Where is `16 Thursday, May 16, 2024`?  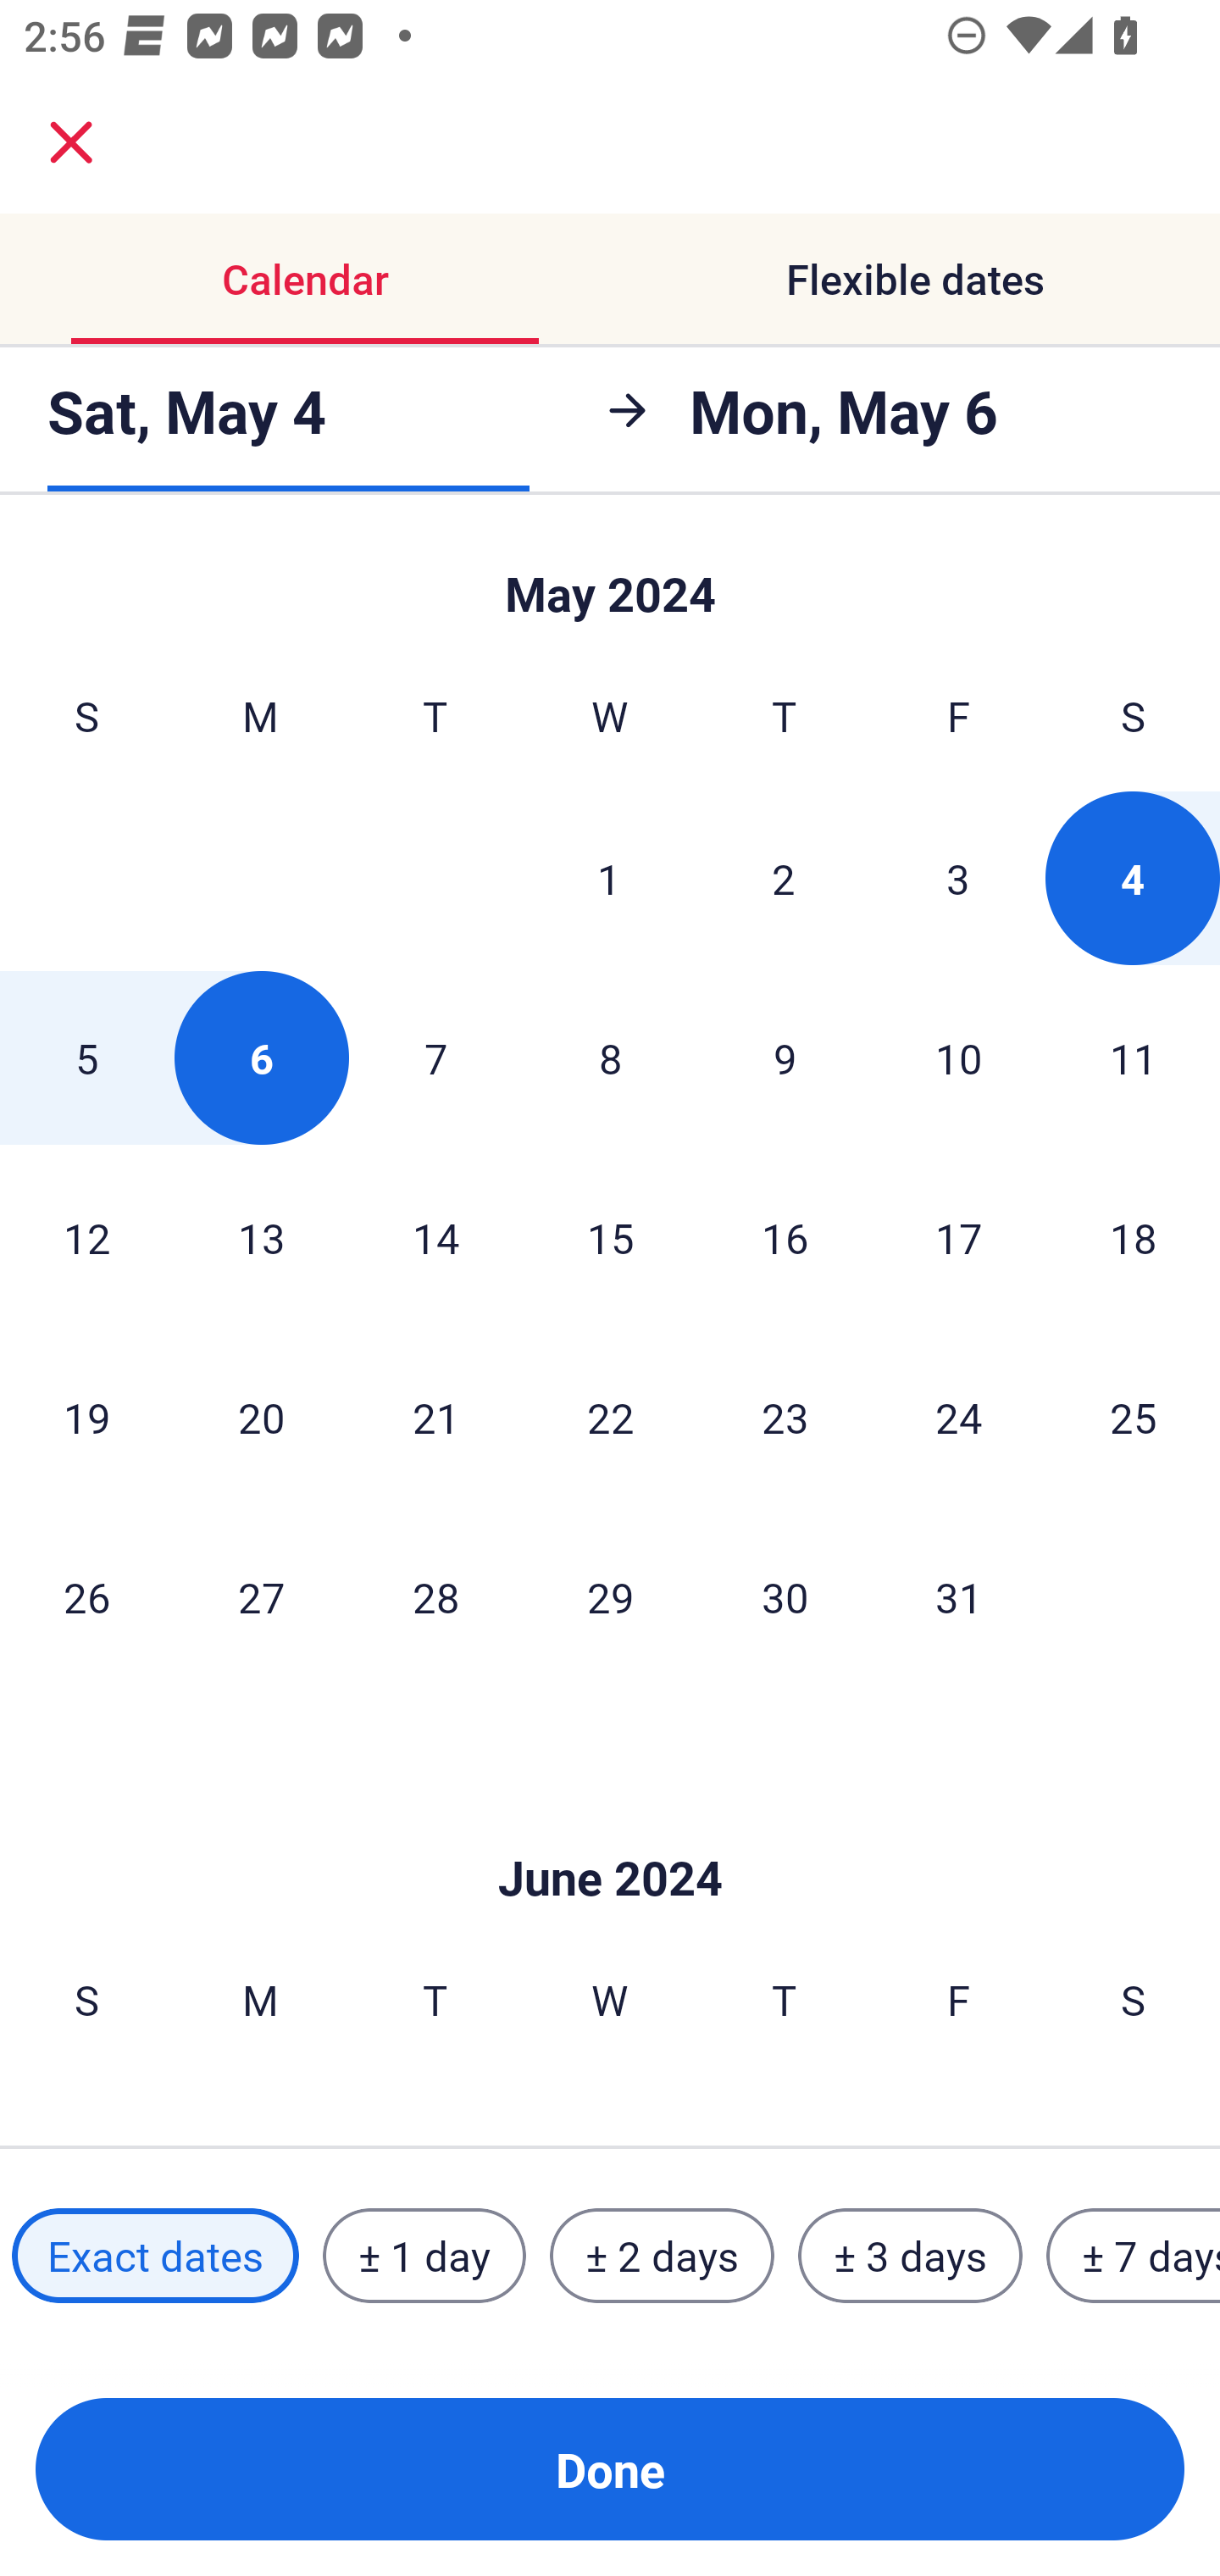 16 Thursday, May 16, 2024 is located at coordinates (785, 1237).